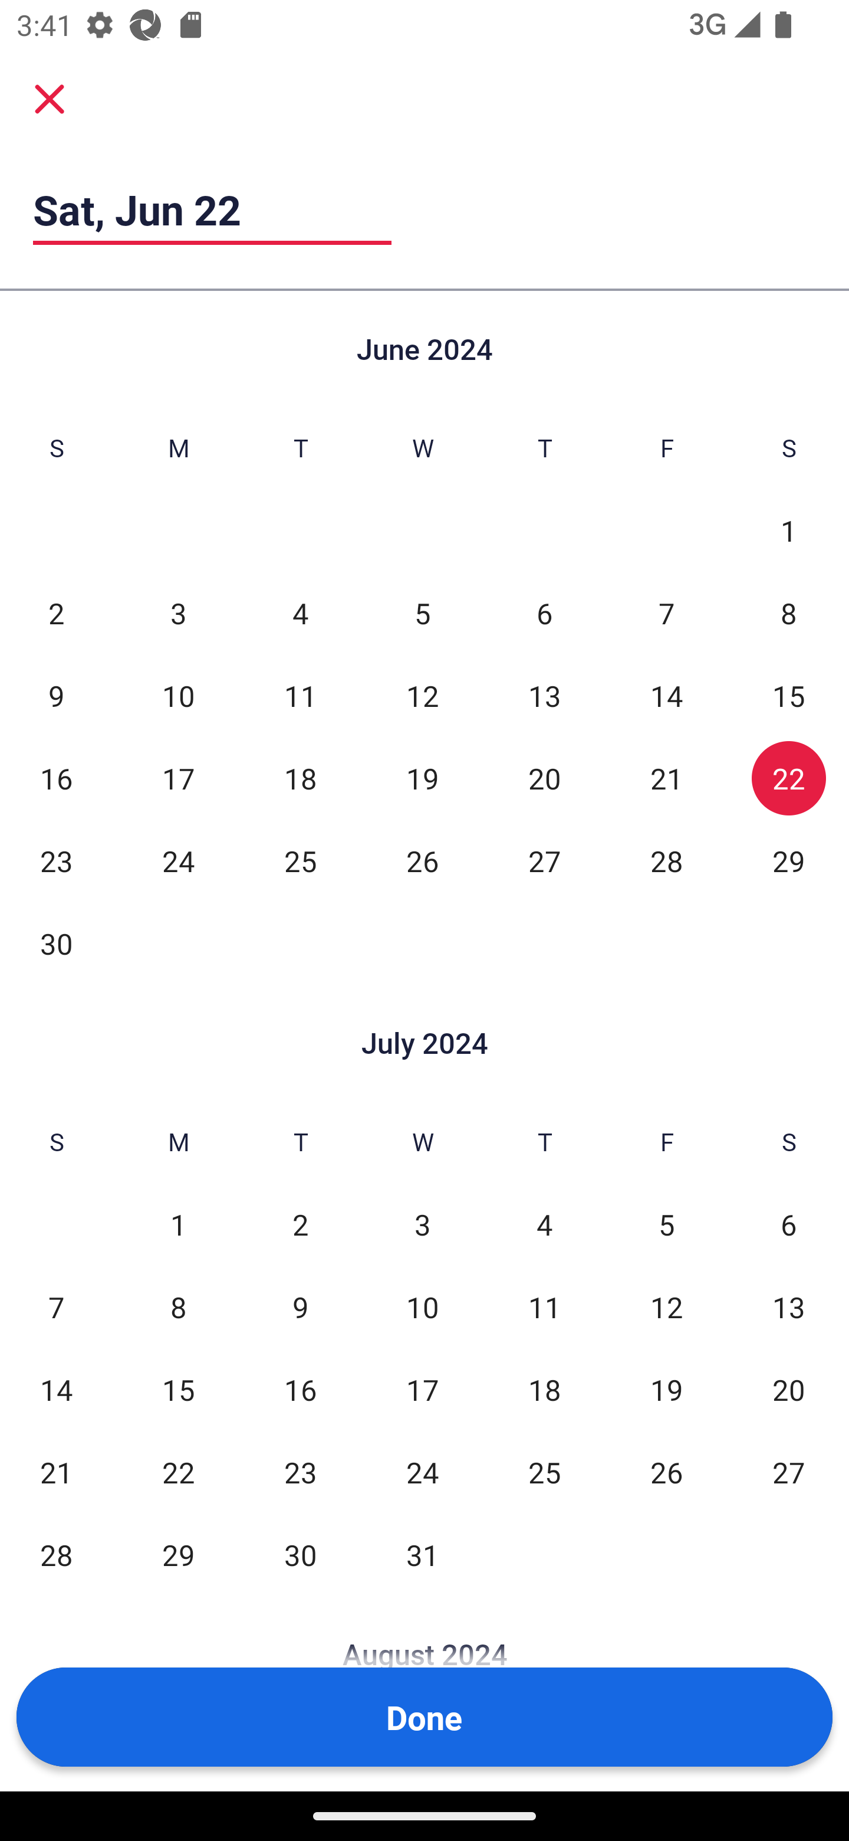  Describe the element at coordinates (301, 1472) in the screenshot. I see `23 Tue, Jul 23, Not Selected` at that location.